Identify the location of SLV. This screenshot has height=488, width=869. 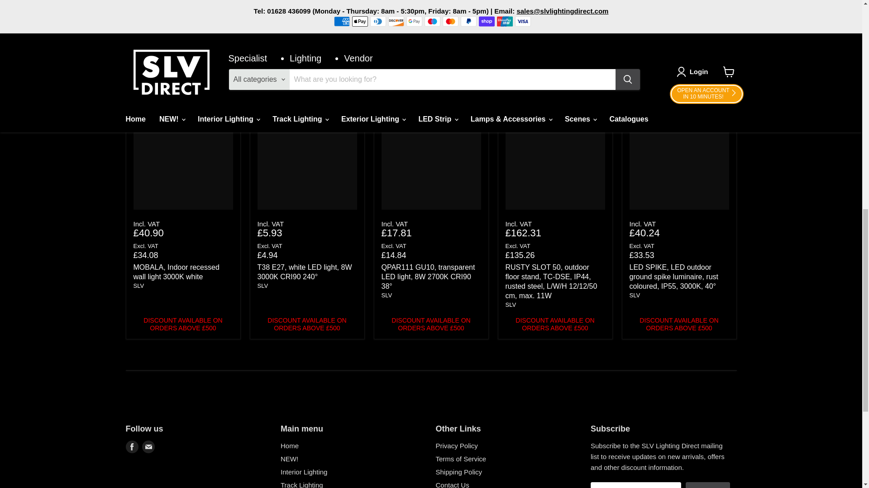
(263, 286).